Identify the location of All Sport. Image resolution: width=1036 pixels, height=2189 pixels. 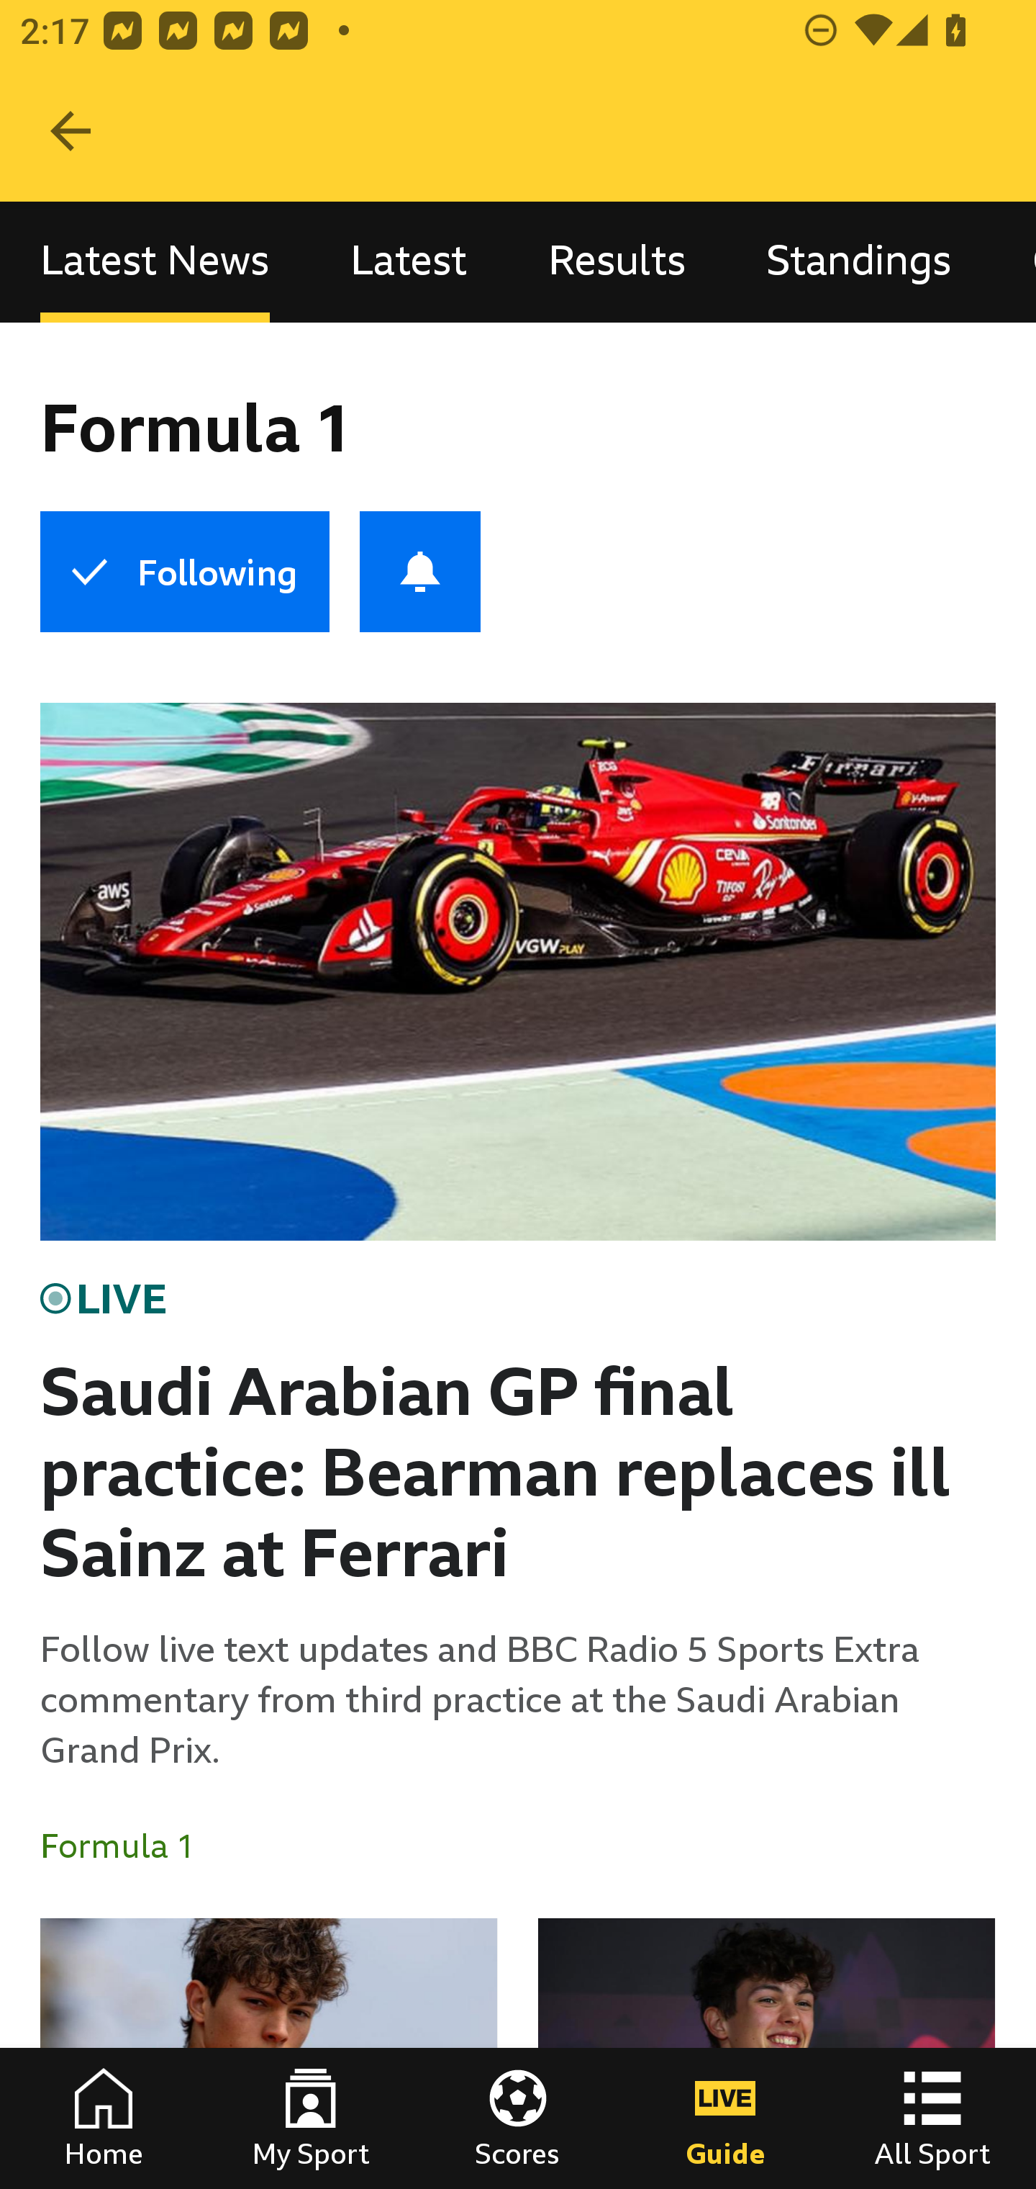
(932, 2118).